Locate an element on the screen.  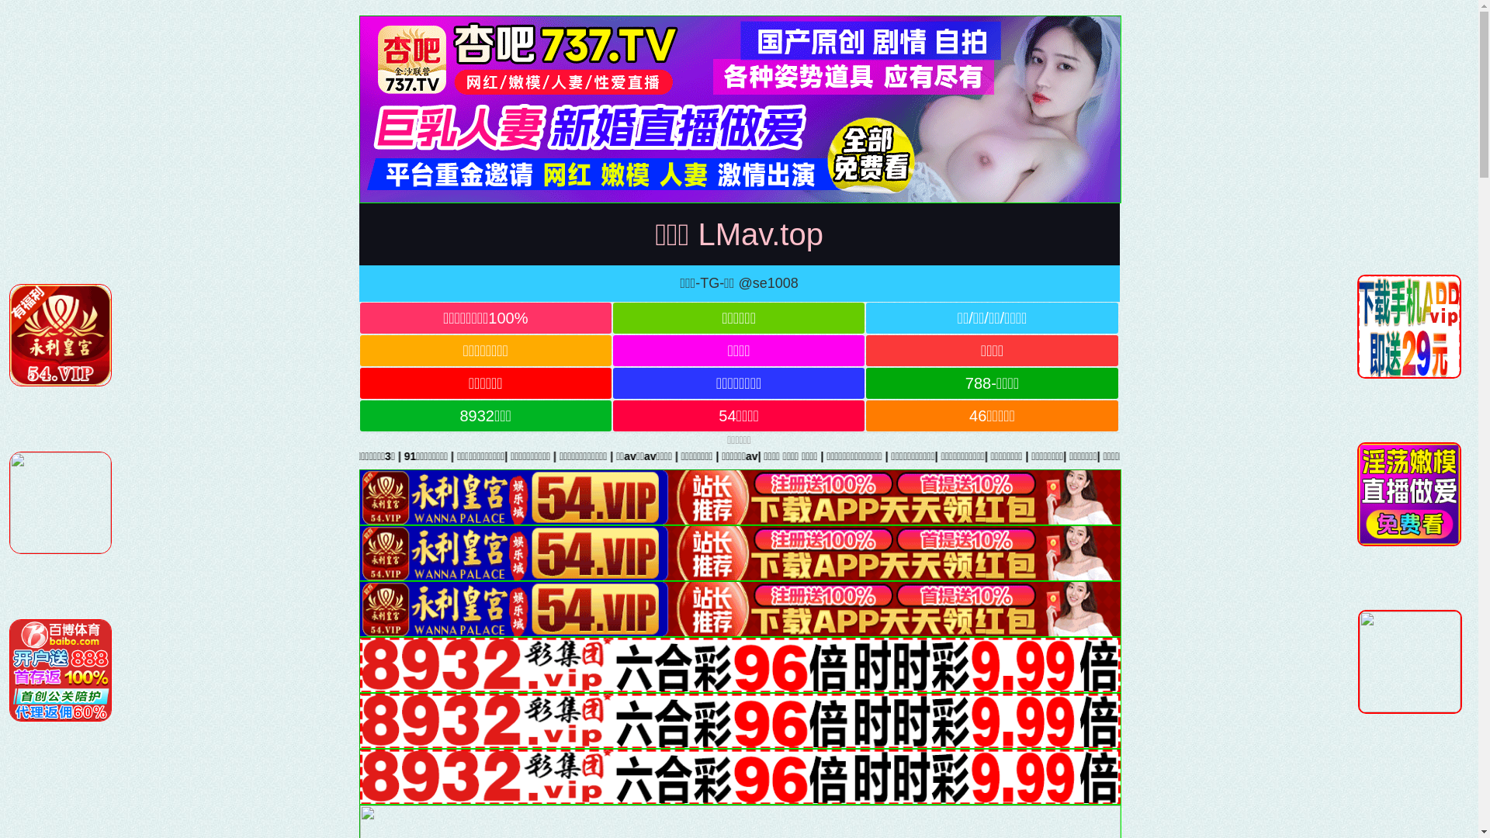
| is located at coordinates (1360, 456).